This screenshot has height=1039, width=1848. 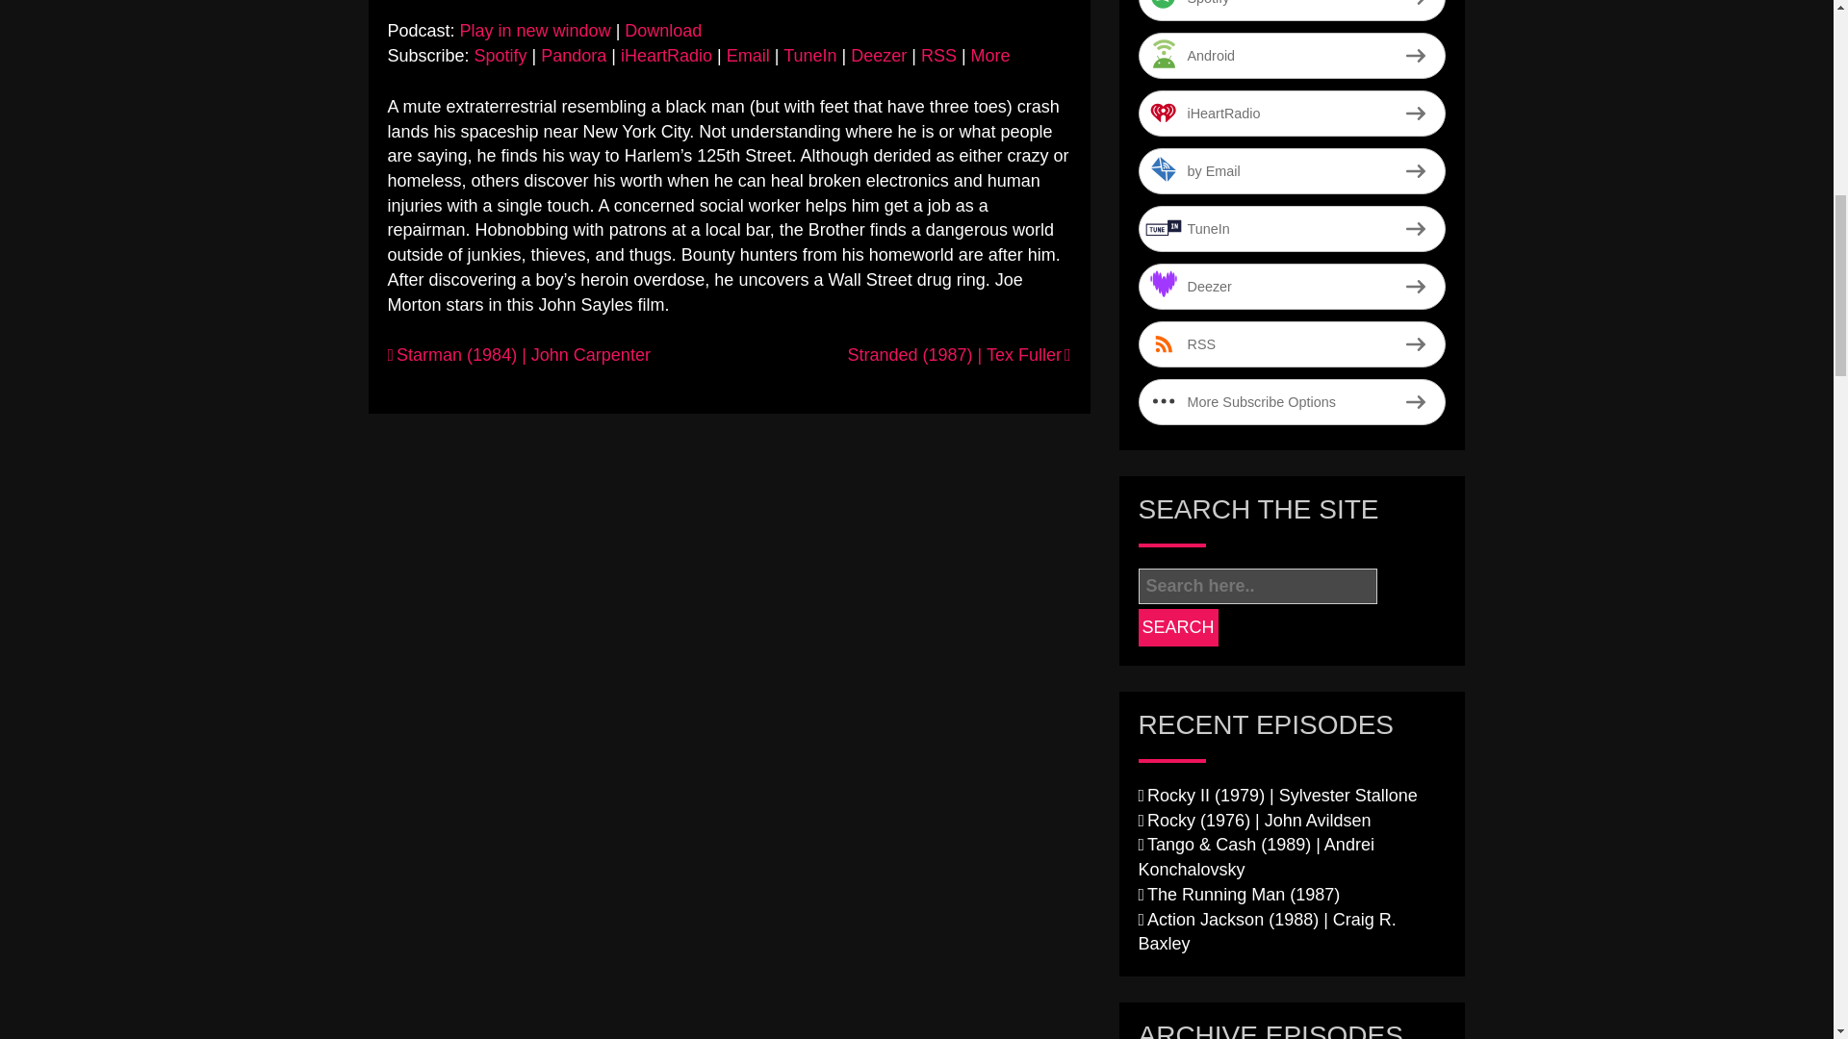 What do you see at coordinates (1292, 10) in the screenshot?
I see `Subscribe on Spotify` at bounding box center [1292, 10].